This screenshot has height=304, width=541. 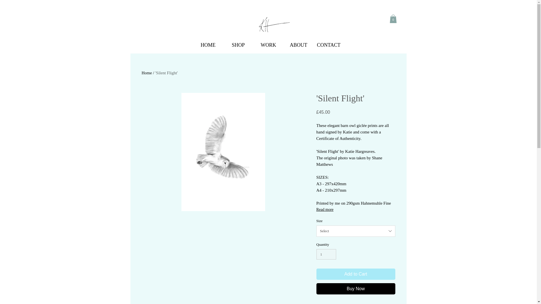 I want to click on 1, so click(x=326, y=254).